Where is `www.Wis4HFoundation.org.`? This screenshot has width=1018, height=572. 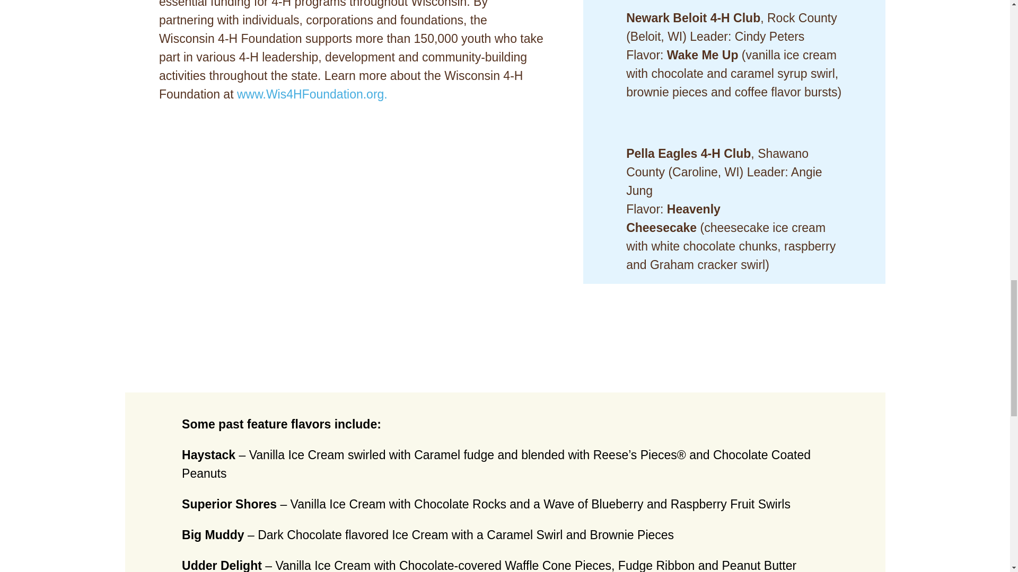
www.Wis4HFoundation.org. is located at coordinates (312, 94).